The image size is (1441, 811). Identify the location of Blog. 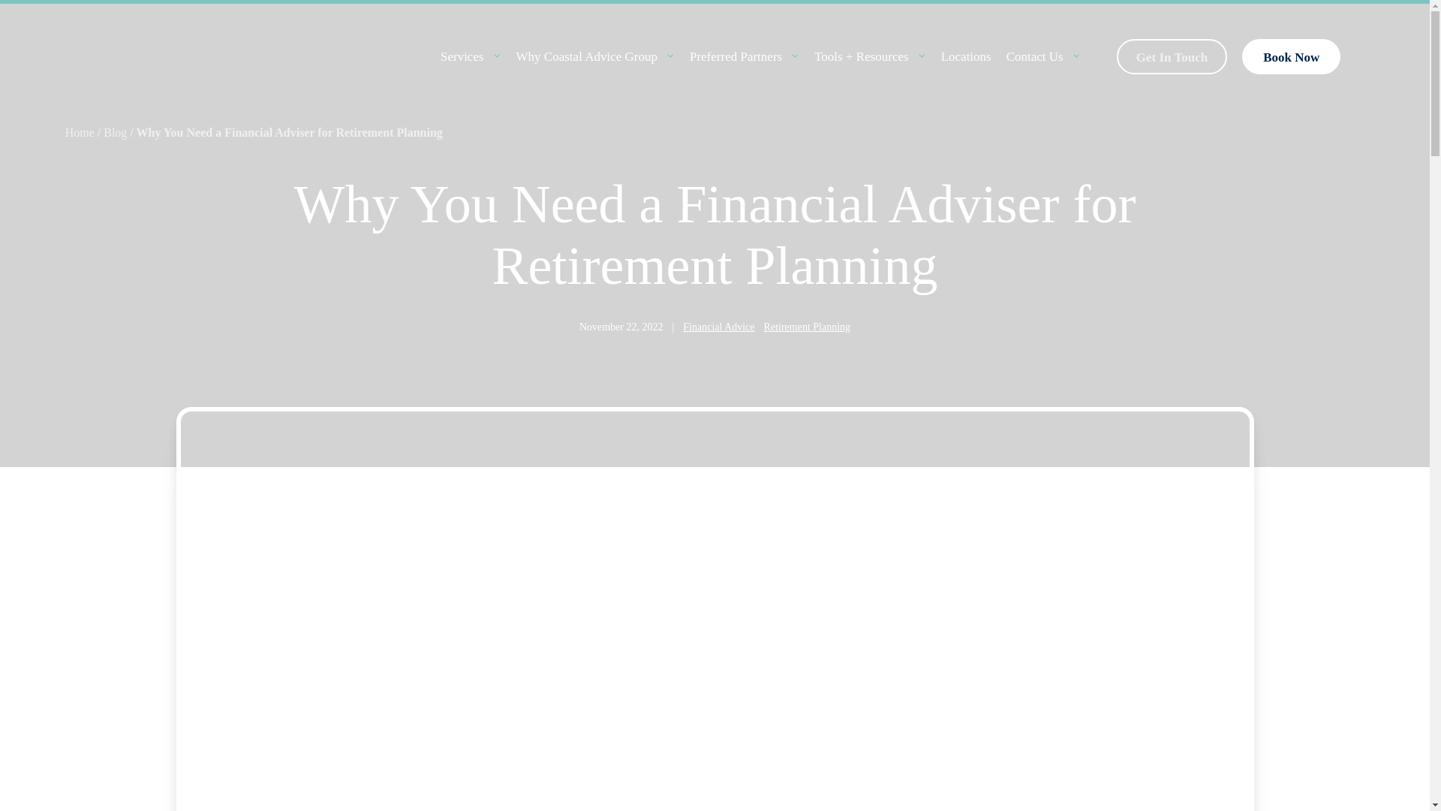
(115, 132).